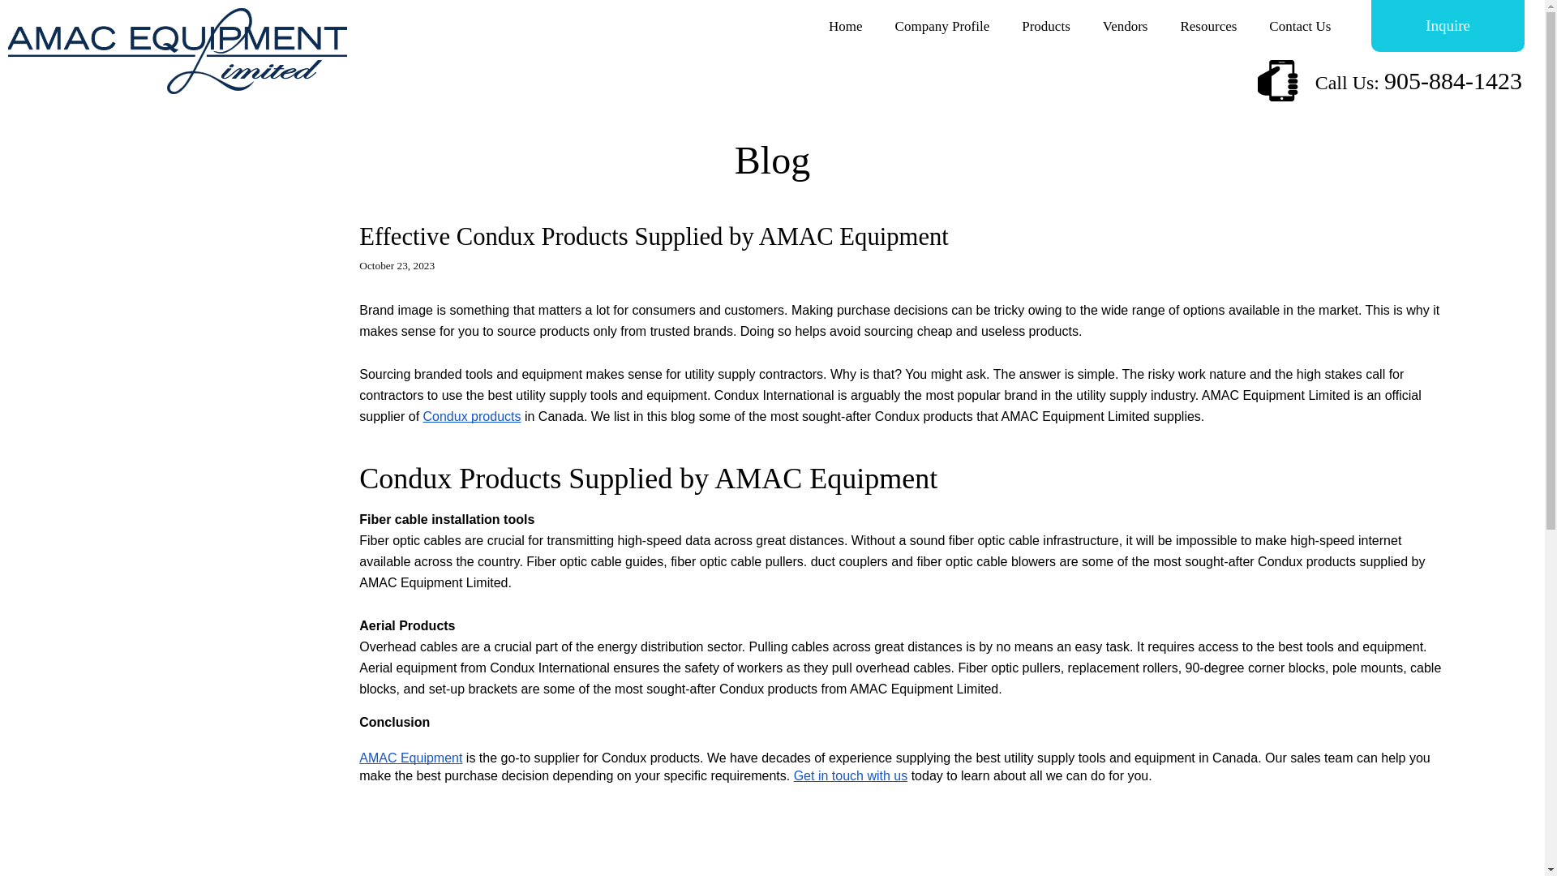 Image resolution: width=1557 pixels, height=876 pixels. I want to click on Amac, so click(177, 52).